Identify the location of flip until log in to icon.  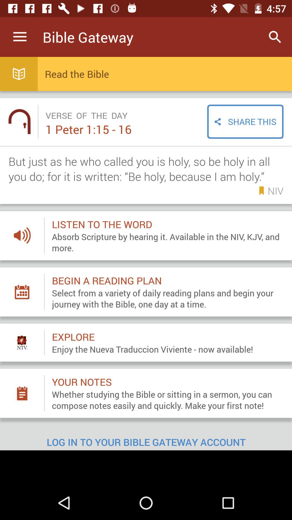
(146, 437).